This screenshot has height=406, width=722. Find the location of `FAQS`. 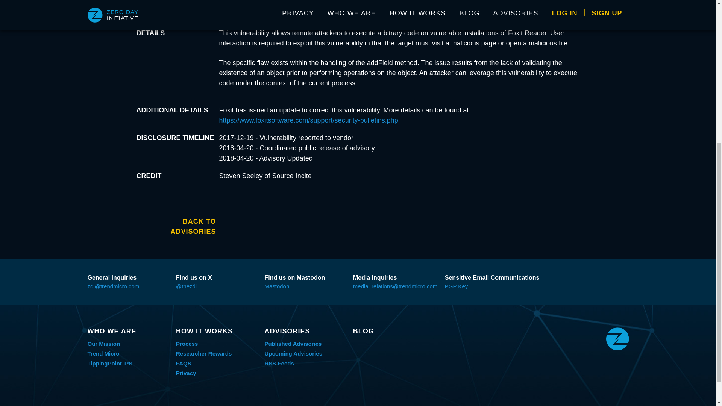

FAQS is located at coordinates (184, 363).